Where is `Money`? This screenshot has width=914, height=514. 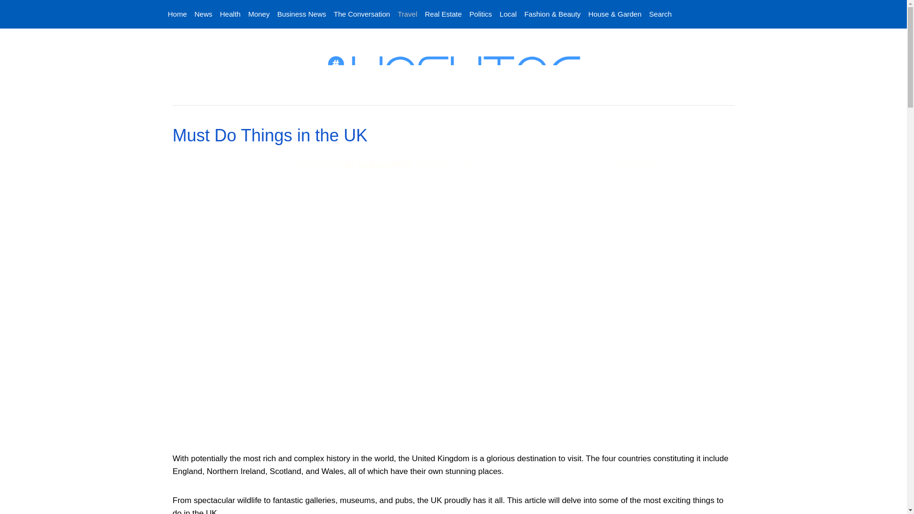 Money is located at coordinates (258, 14).